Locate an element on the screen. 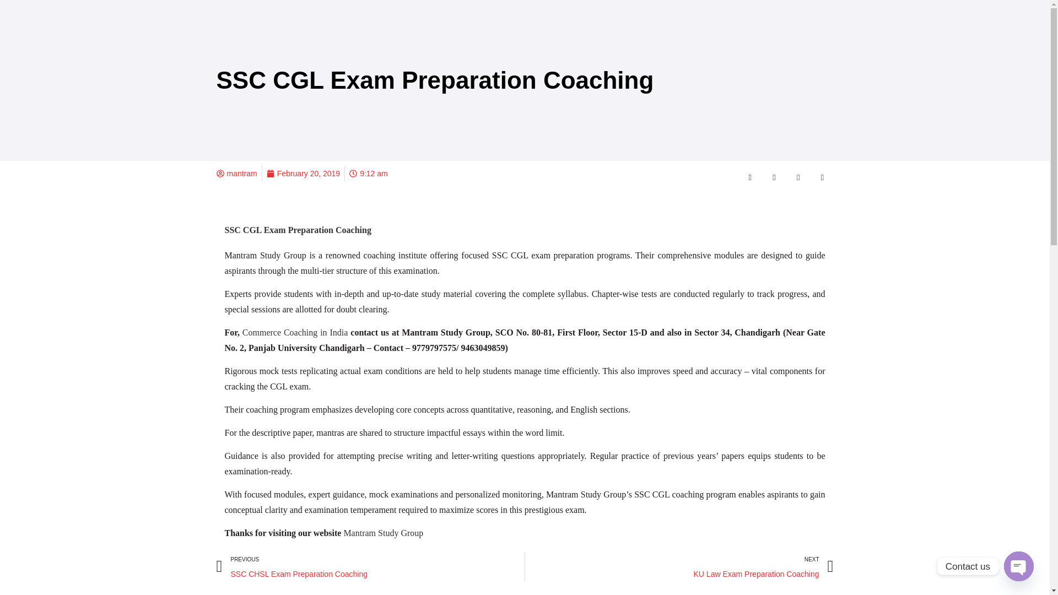 The image size is (1058, 595). February 20, 2019 is located at coordinates (236, 174).